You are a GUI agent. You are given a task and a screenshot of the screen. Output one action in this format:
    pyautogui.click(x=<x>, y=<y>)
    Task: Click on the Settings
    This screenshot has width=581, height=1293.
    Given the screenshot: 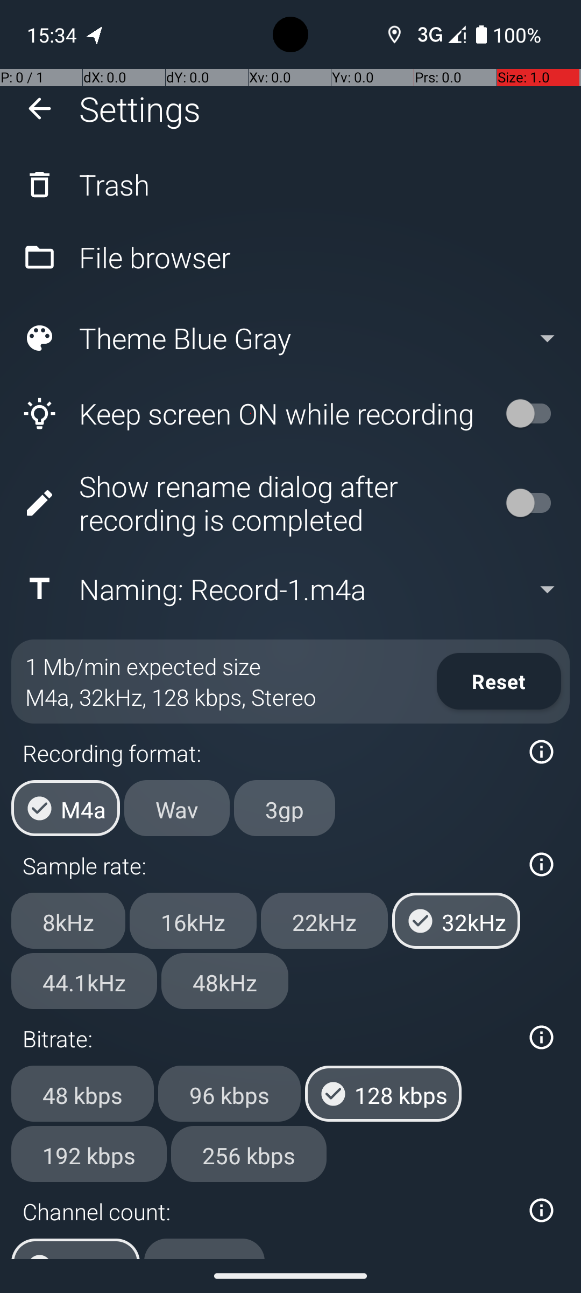 What is the action you would take?
    pyautogui.click(x=140, y=109)
    